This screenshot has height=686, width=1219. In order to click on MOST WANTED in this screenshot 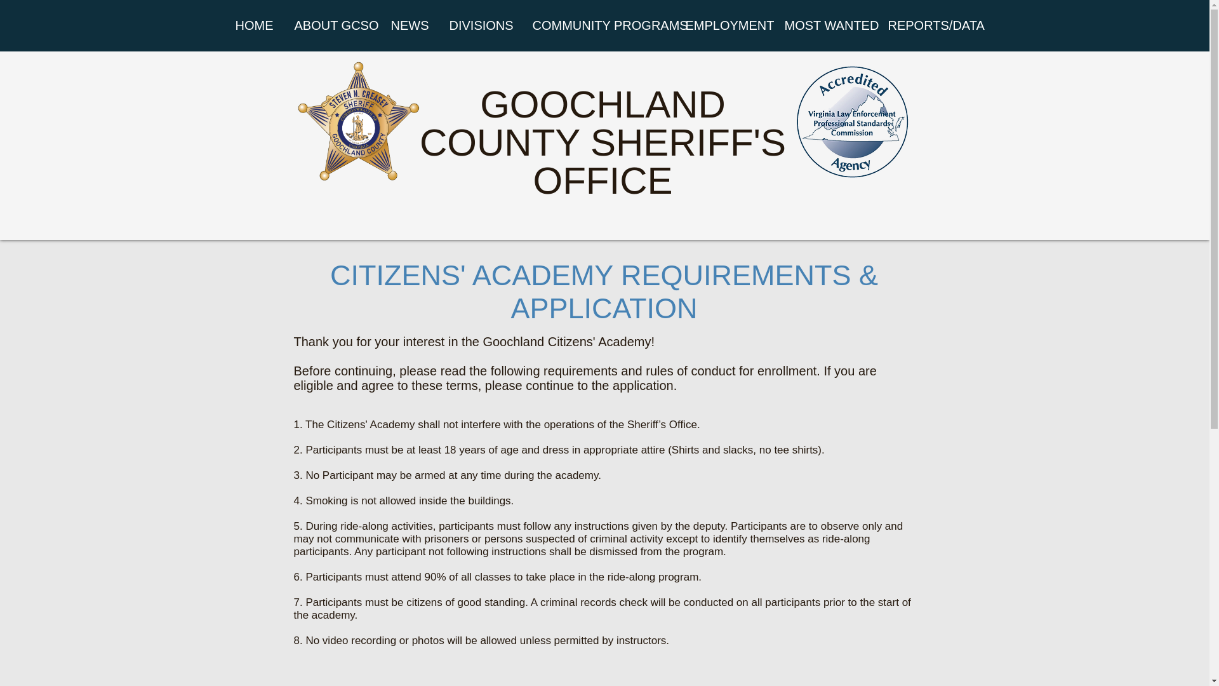, I will do `click(825, 25)`.